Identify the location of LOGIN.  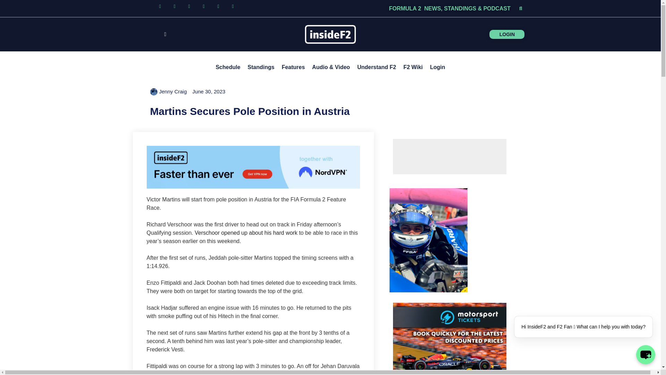
(521, 34).